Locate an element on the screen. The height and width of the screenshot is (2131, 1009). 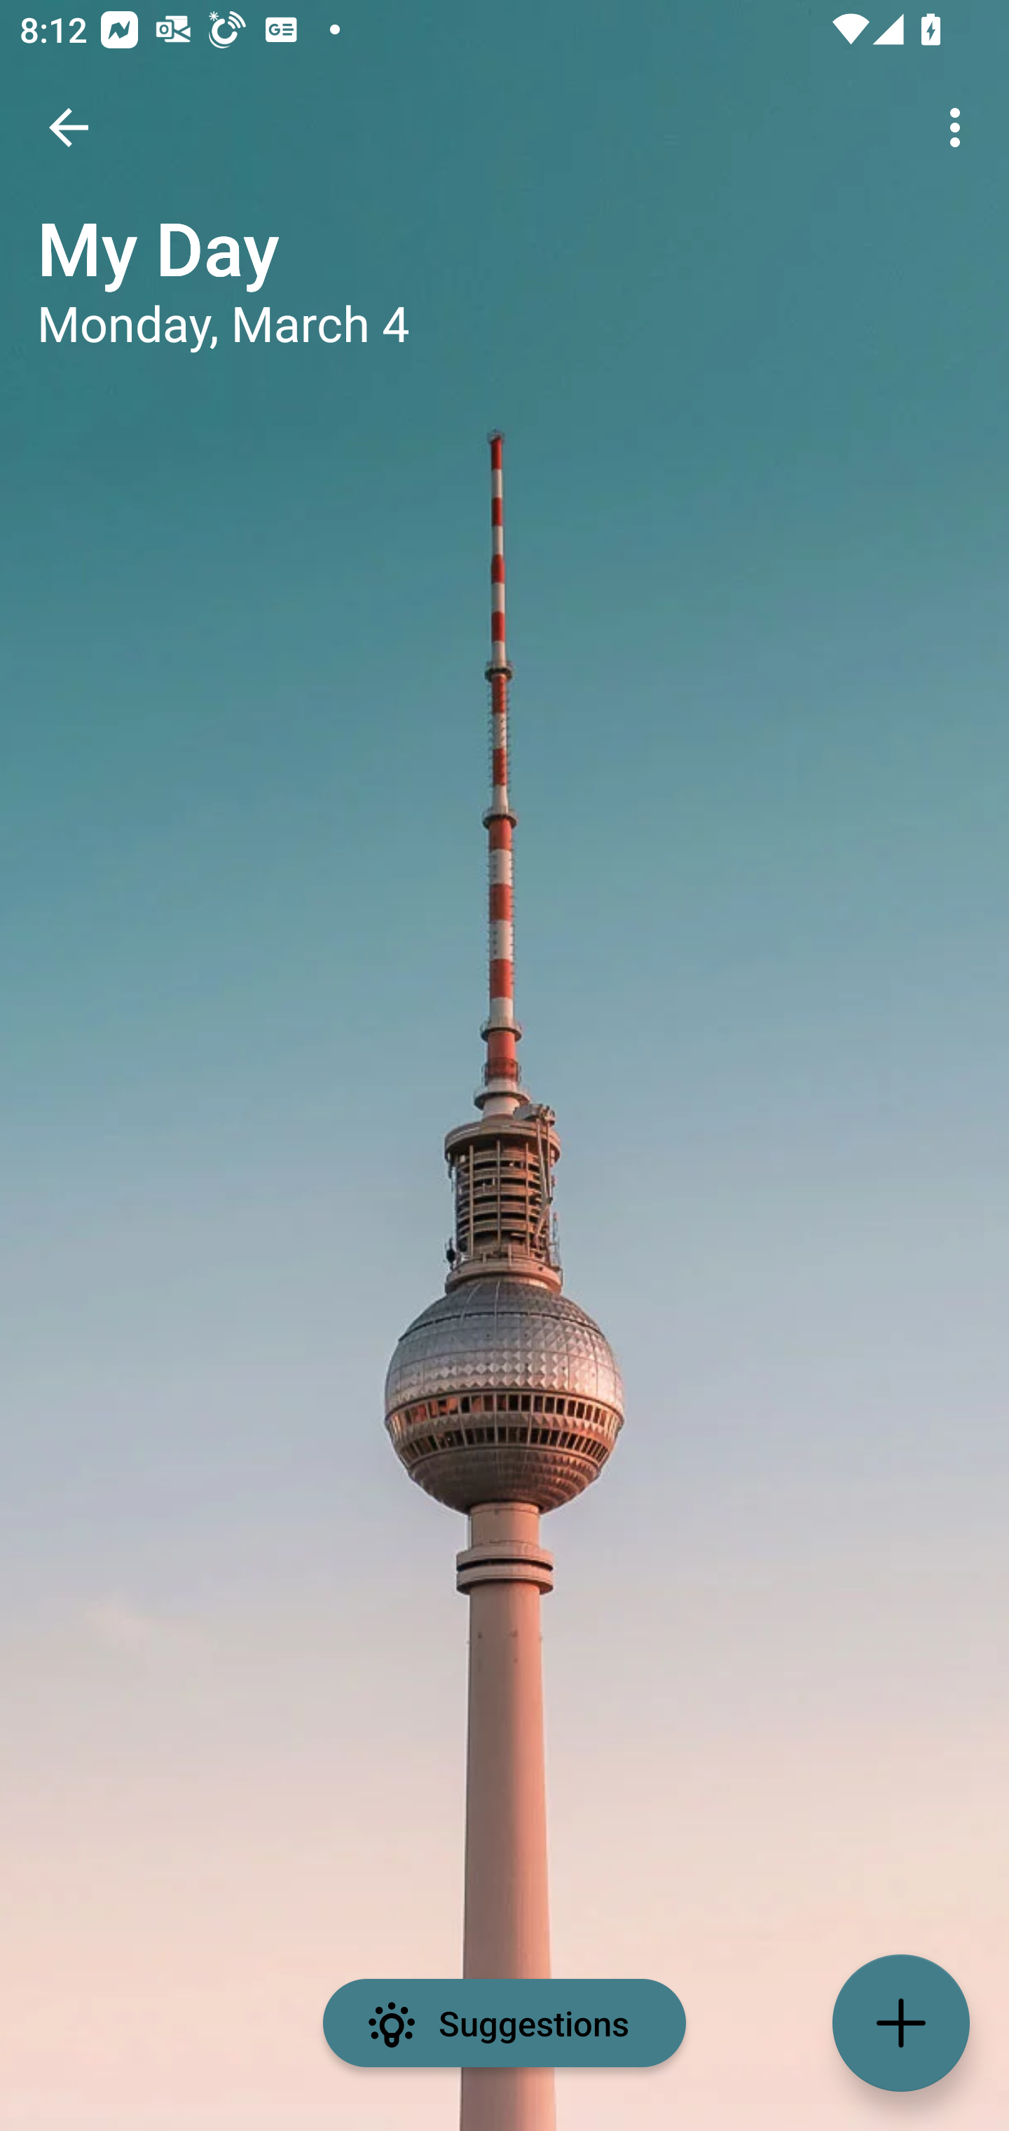
More options is located at coordinates (960, 128).